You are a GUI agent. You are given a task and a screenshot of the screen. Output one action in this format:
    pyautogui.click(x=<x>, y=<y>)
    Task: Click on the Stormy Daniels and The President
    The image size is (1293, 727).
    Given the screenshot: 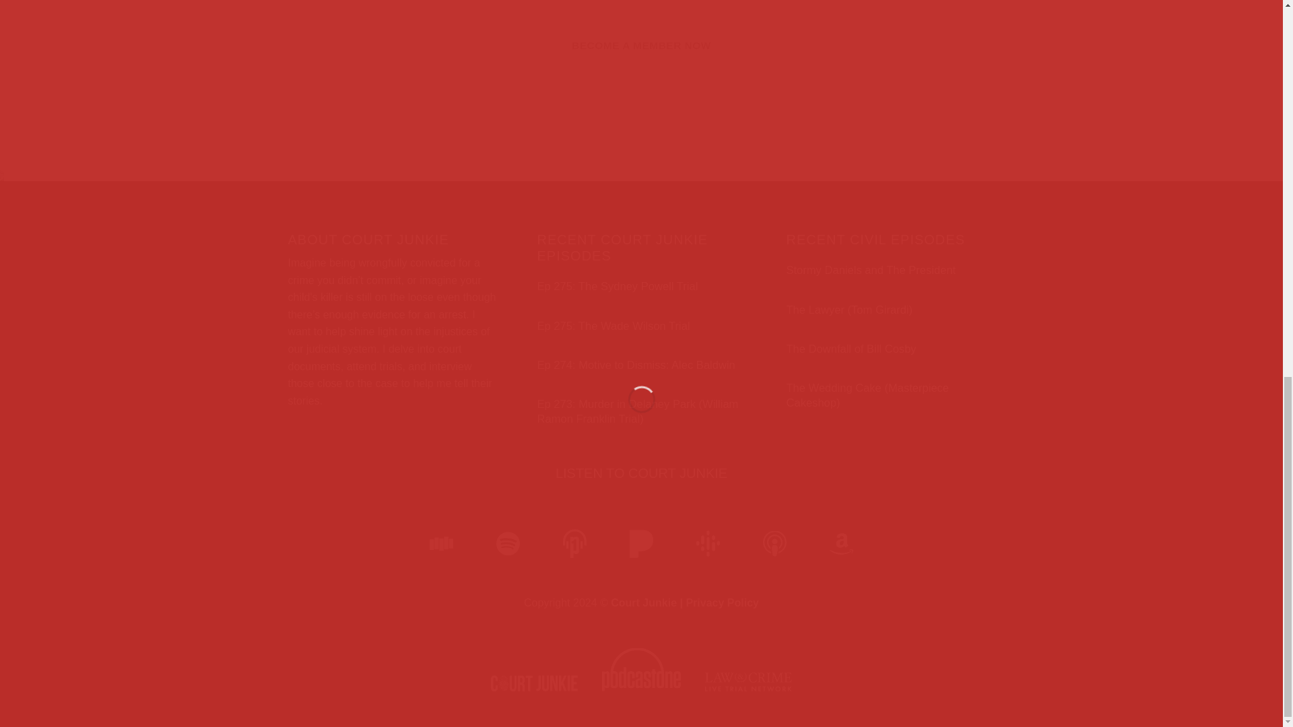 What is the action you would take?
    pyautogui.click(x=870, y=270)
    